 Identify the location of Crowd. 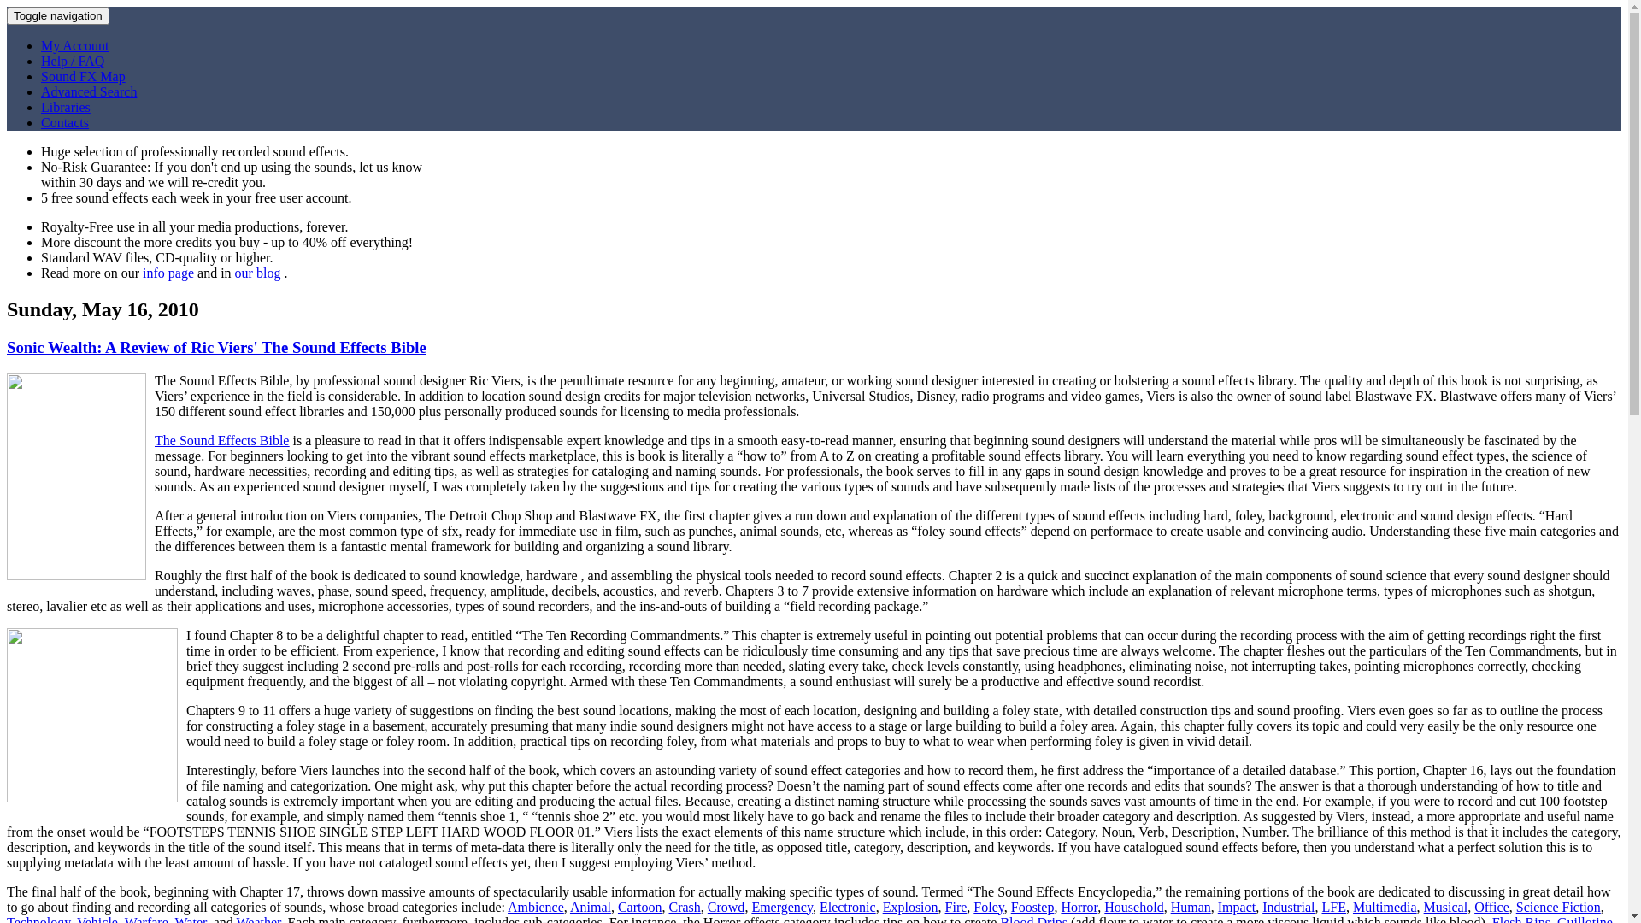
(726, 908).